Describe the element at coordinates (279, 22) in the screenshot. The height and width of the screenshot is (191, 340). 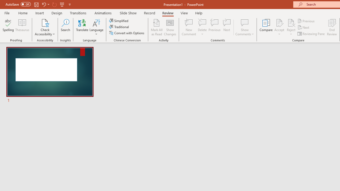
I see `Accept Change` at that location.